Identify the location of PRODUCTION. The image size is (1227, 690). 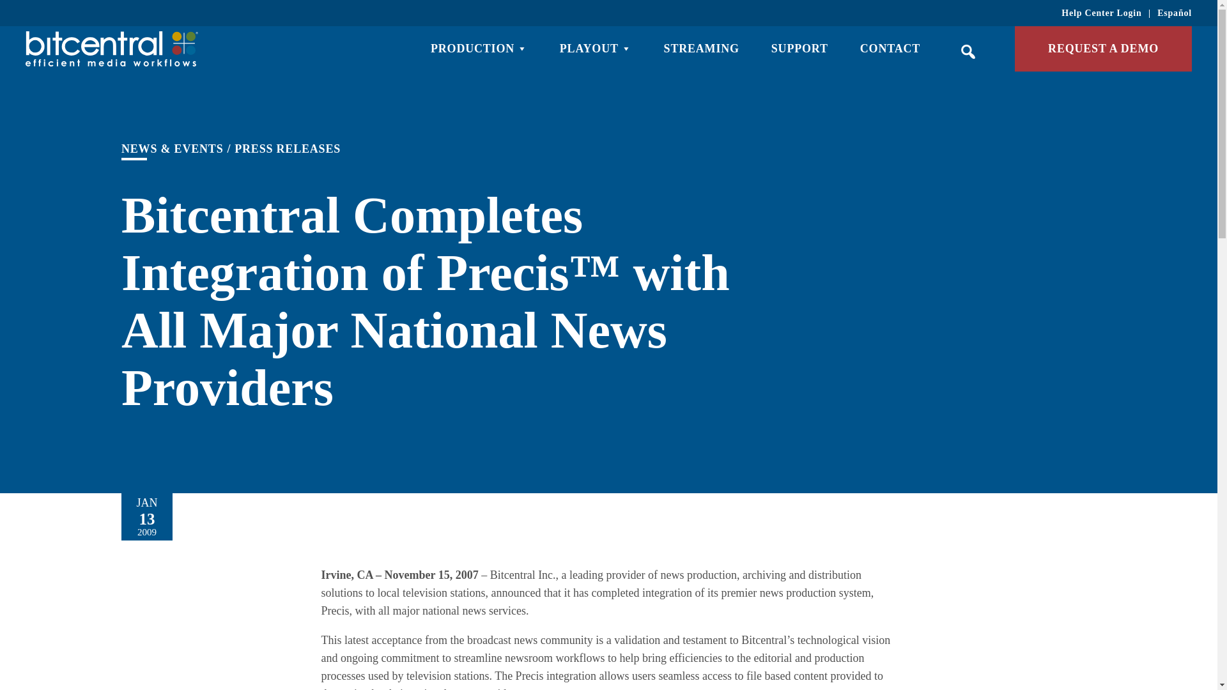
(479, 49).